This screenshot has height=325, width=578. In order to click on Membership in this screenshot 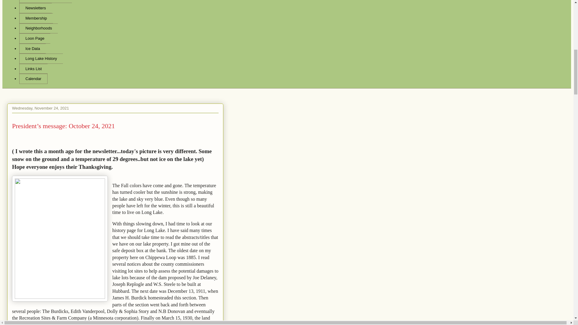, I will do `click(36, 18)`.